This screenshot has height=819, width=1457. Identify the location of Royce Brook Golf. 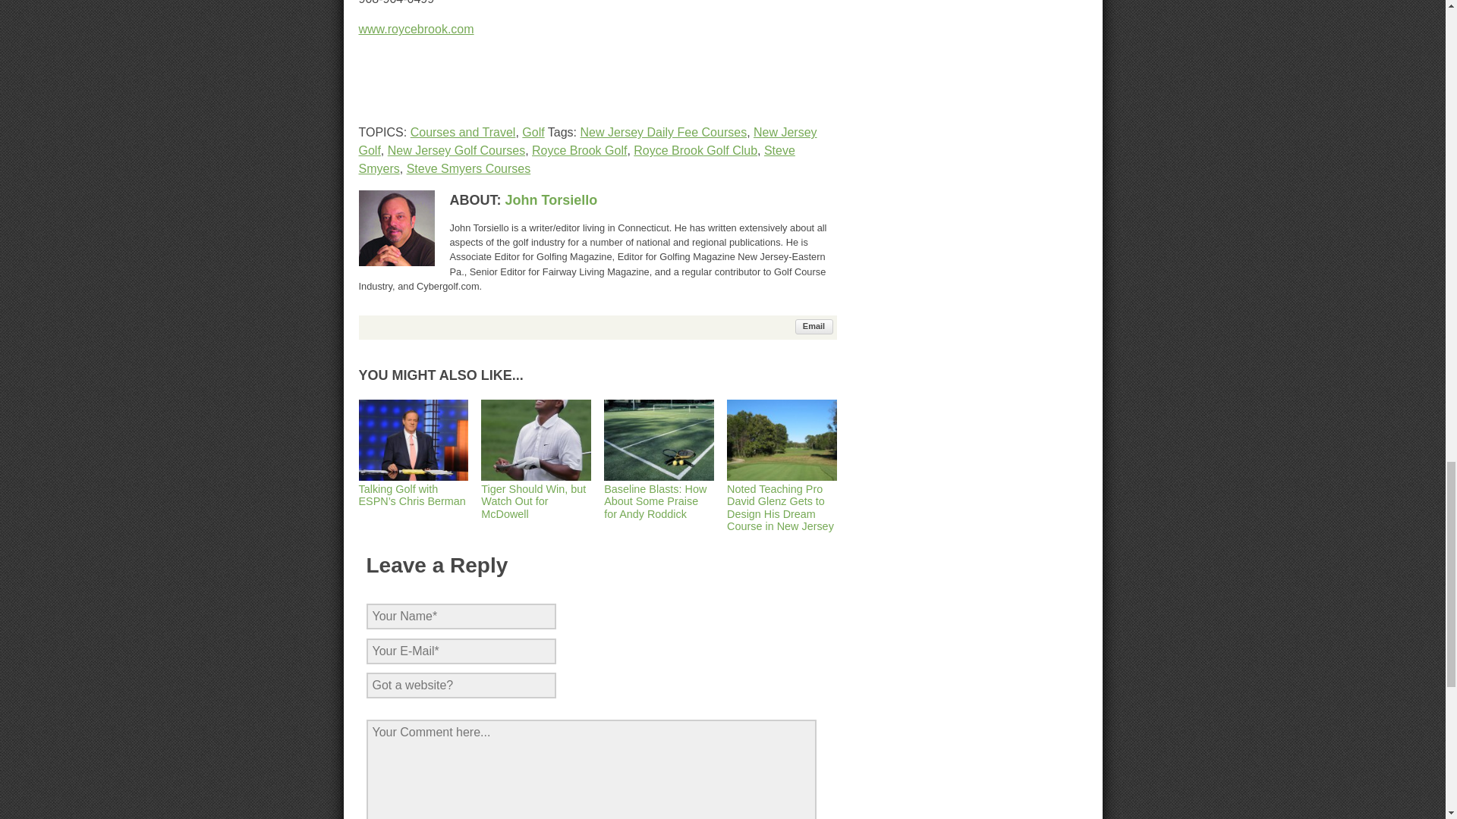
(578, 150).